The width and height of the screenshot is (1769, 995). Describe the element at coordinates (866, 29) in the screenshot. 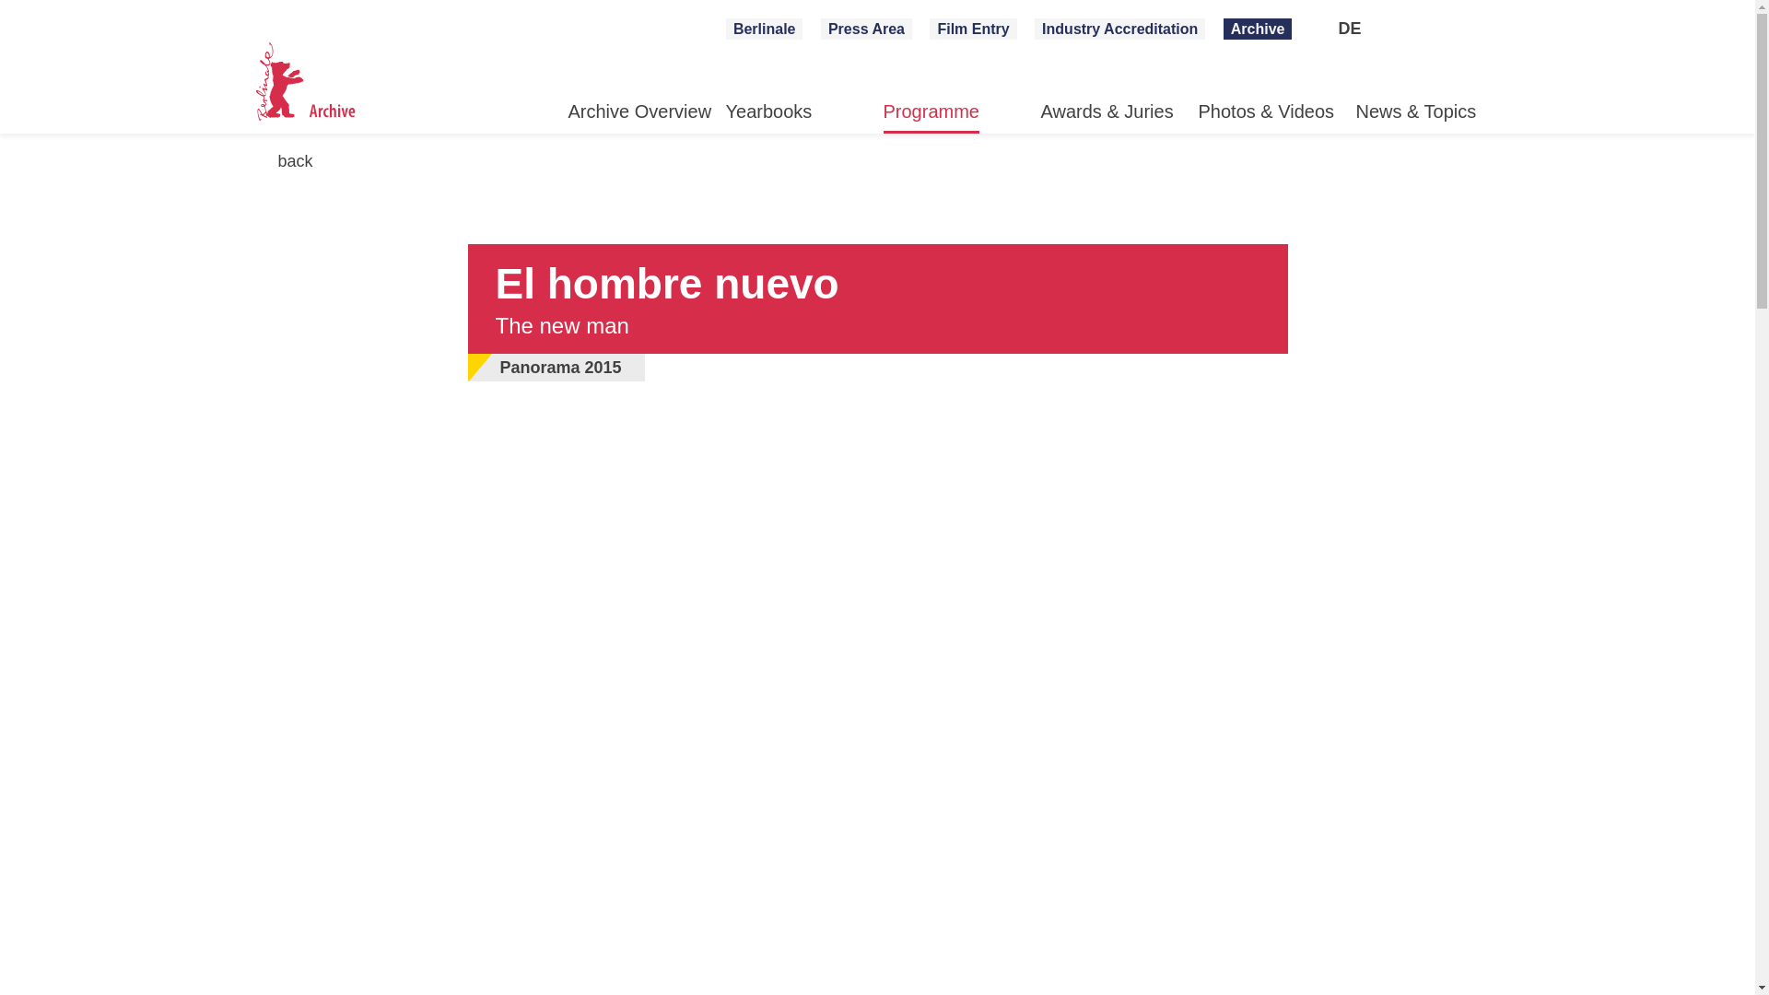

I see `Press Area` at that location.